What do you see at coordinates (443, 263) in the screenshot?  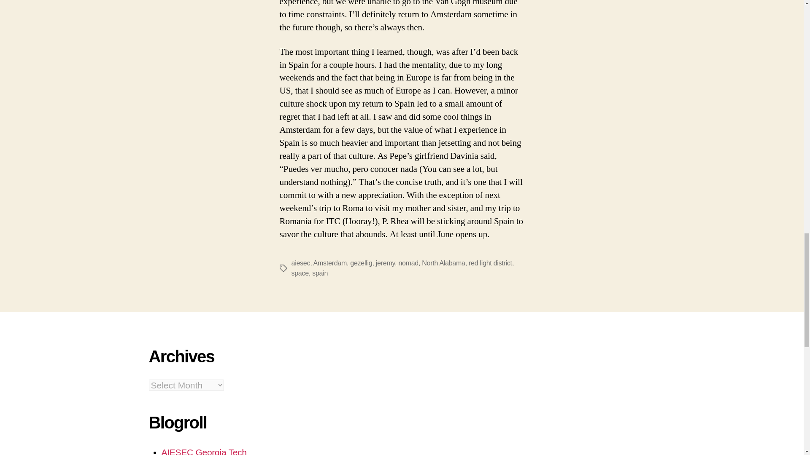 I see `North Alabama` at bounding box center [443, 263].